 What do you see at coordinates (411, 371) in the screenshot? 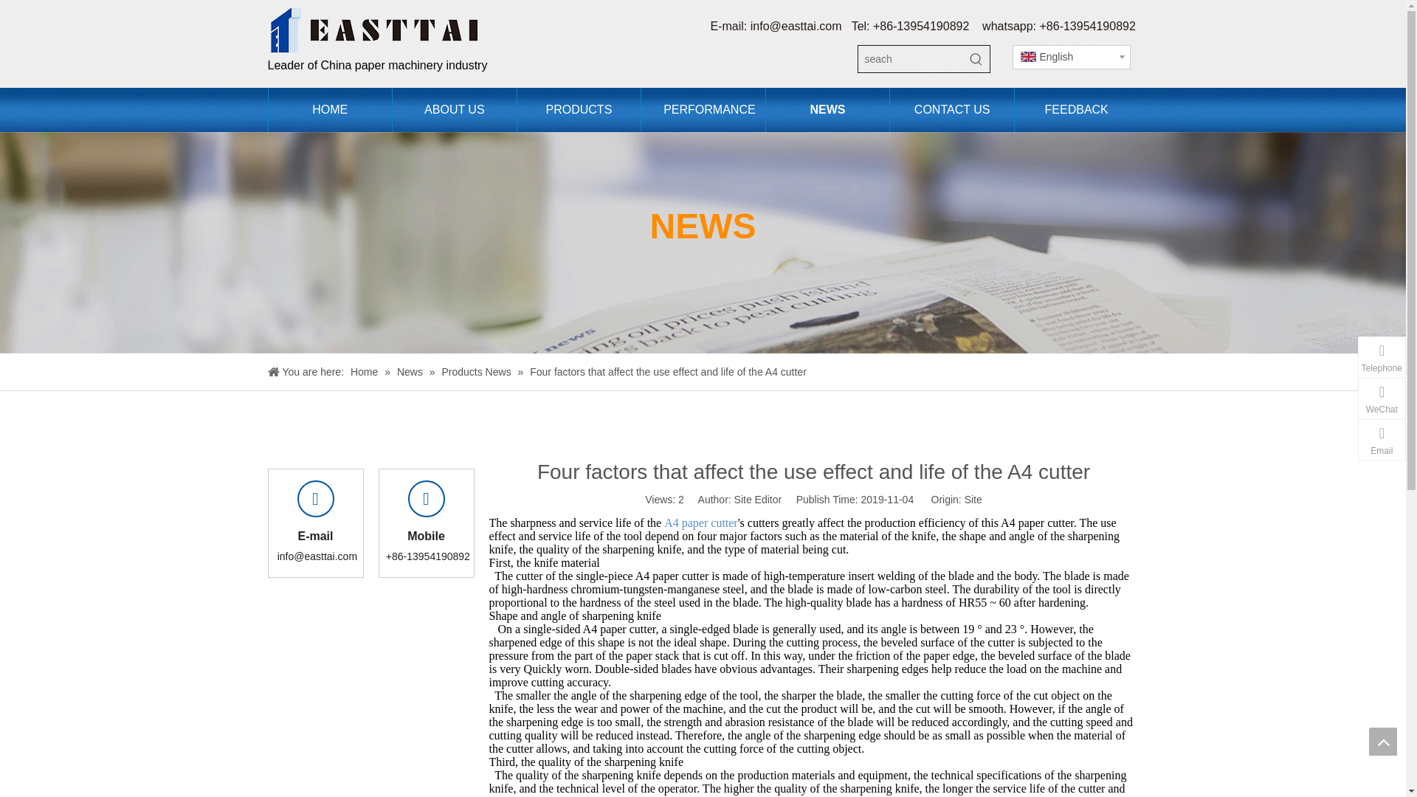
I see `News` at bounding box center [411, 371].